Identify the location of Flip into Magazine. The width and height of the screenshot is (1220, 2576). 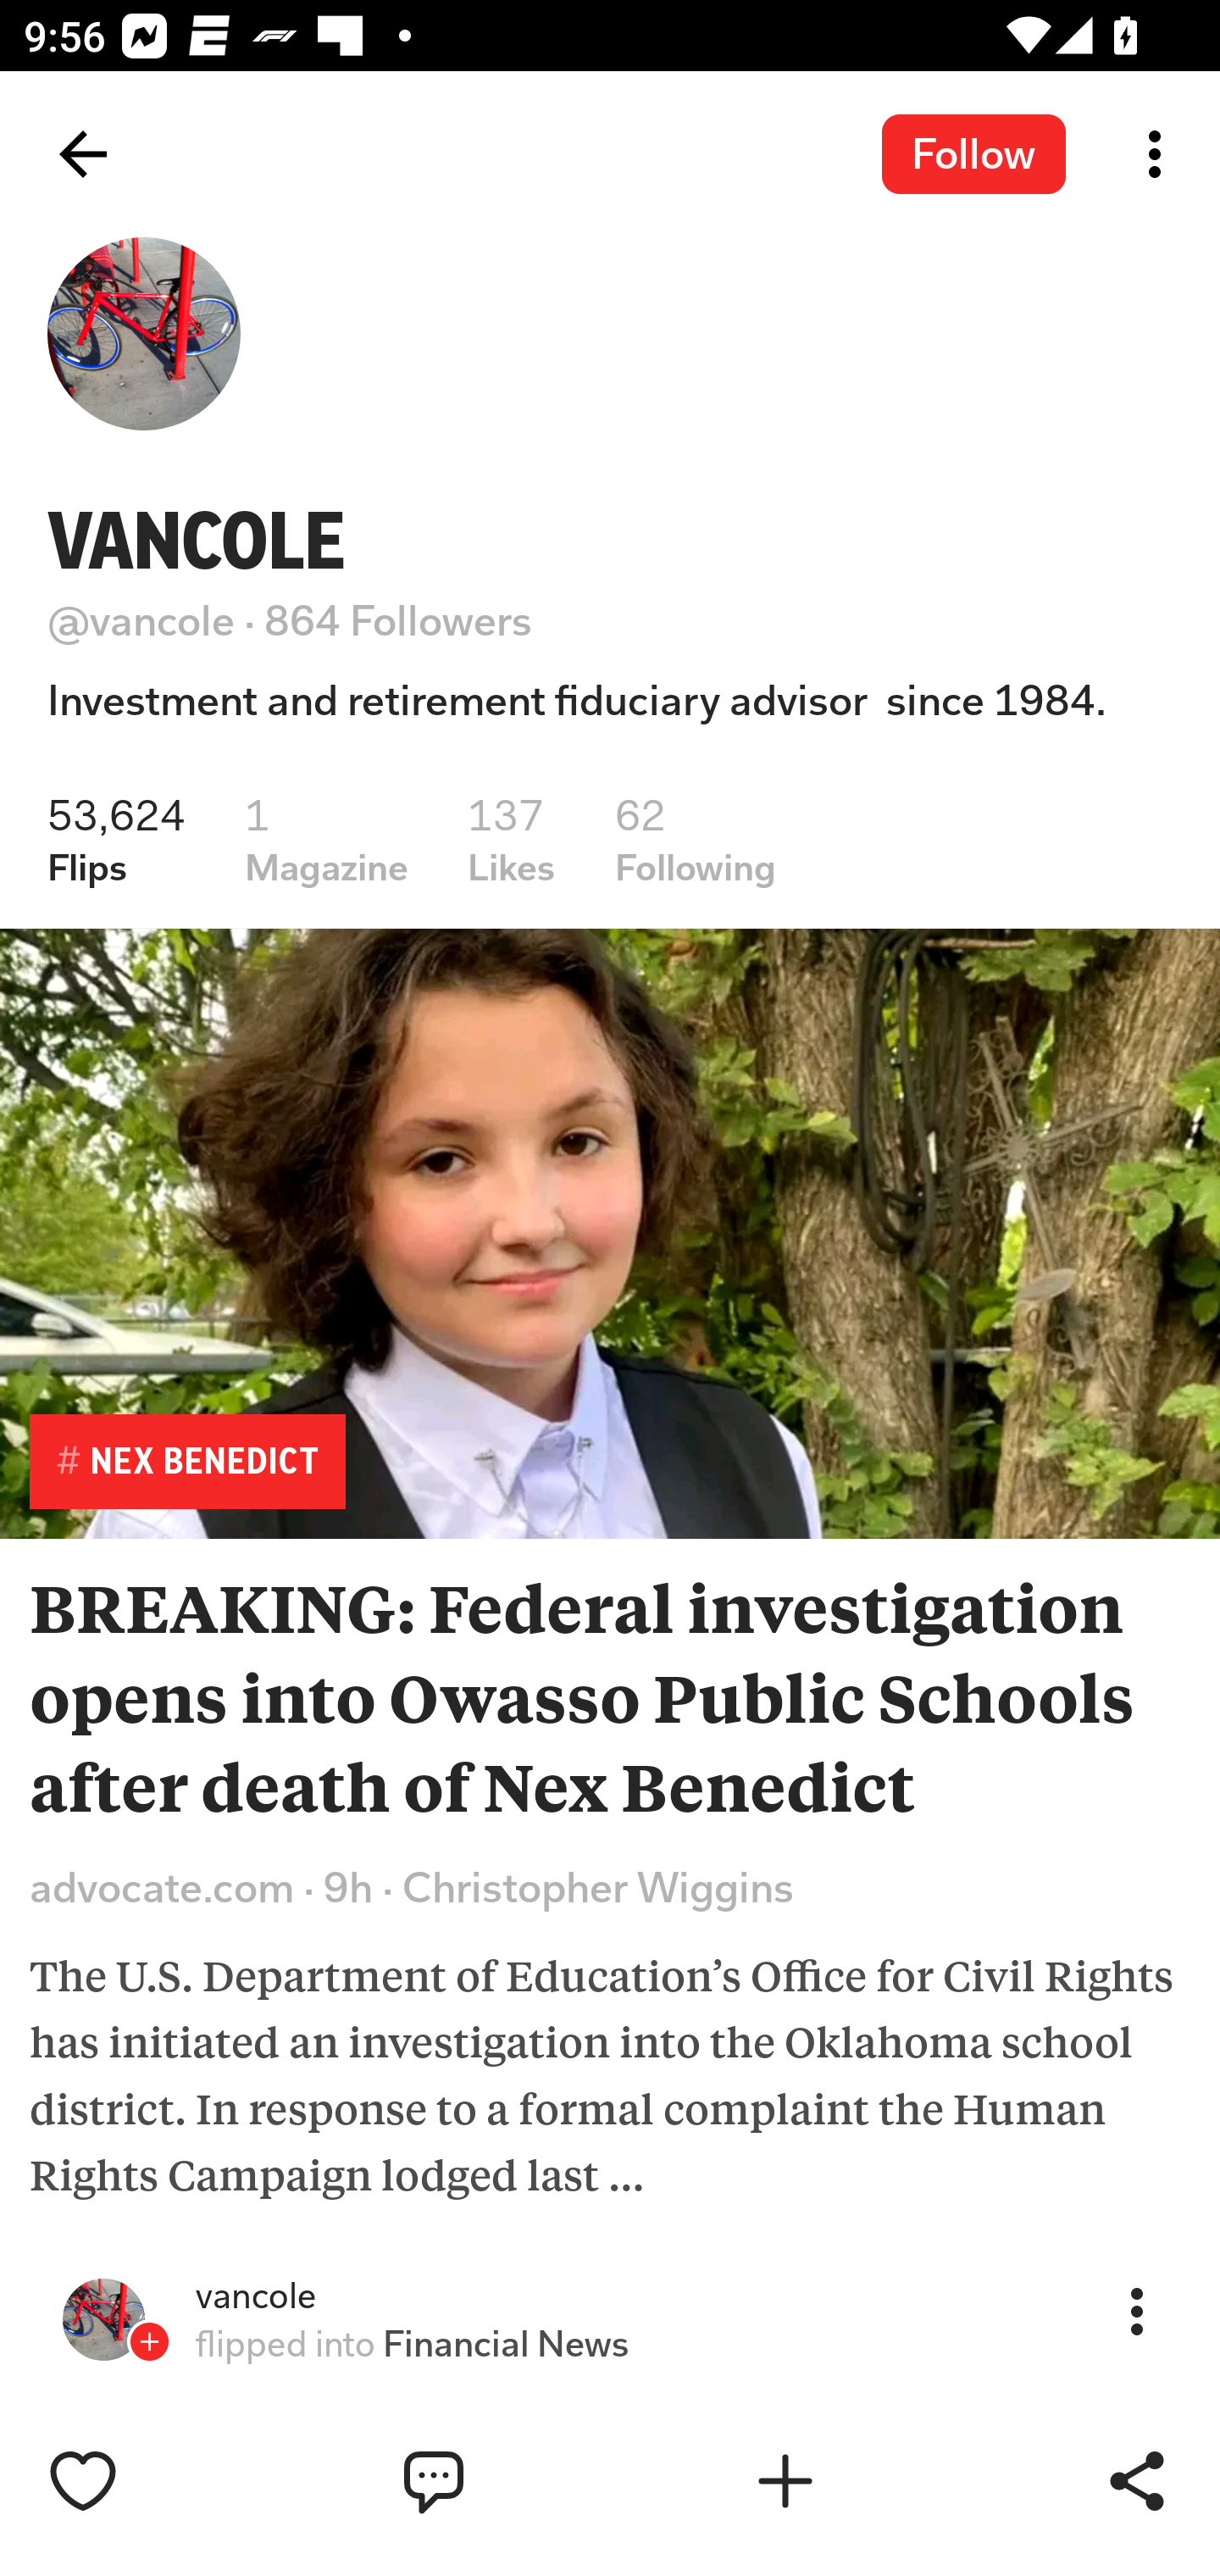
(856, 2480).